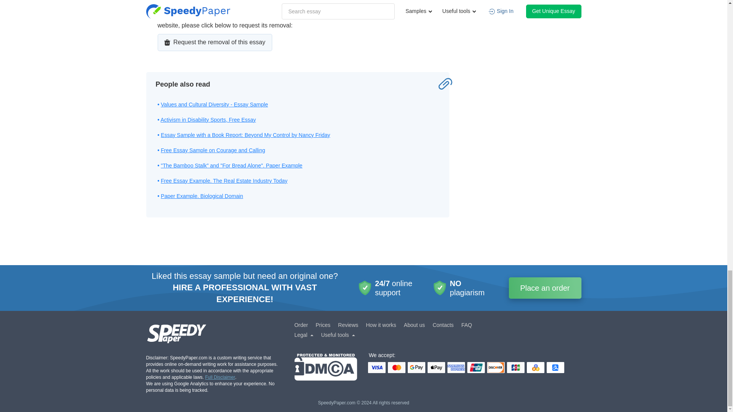 Image resolution: width=733 pixels, height=412 pixels. I want to click on visa, so click(376, 368).